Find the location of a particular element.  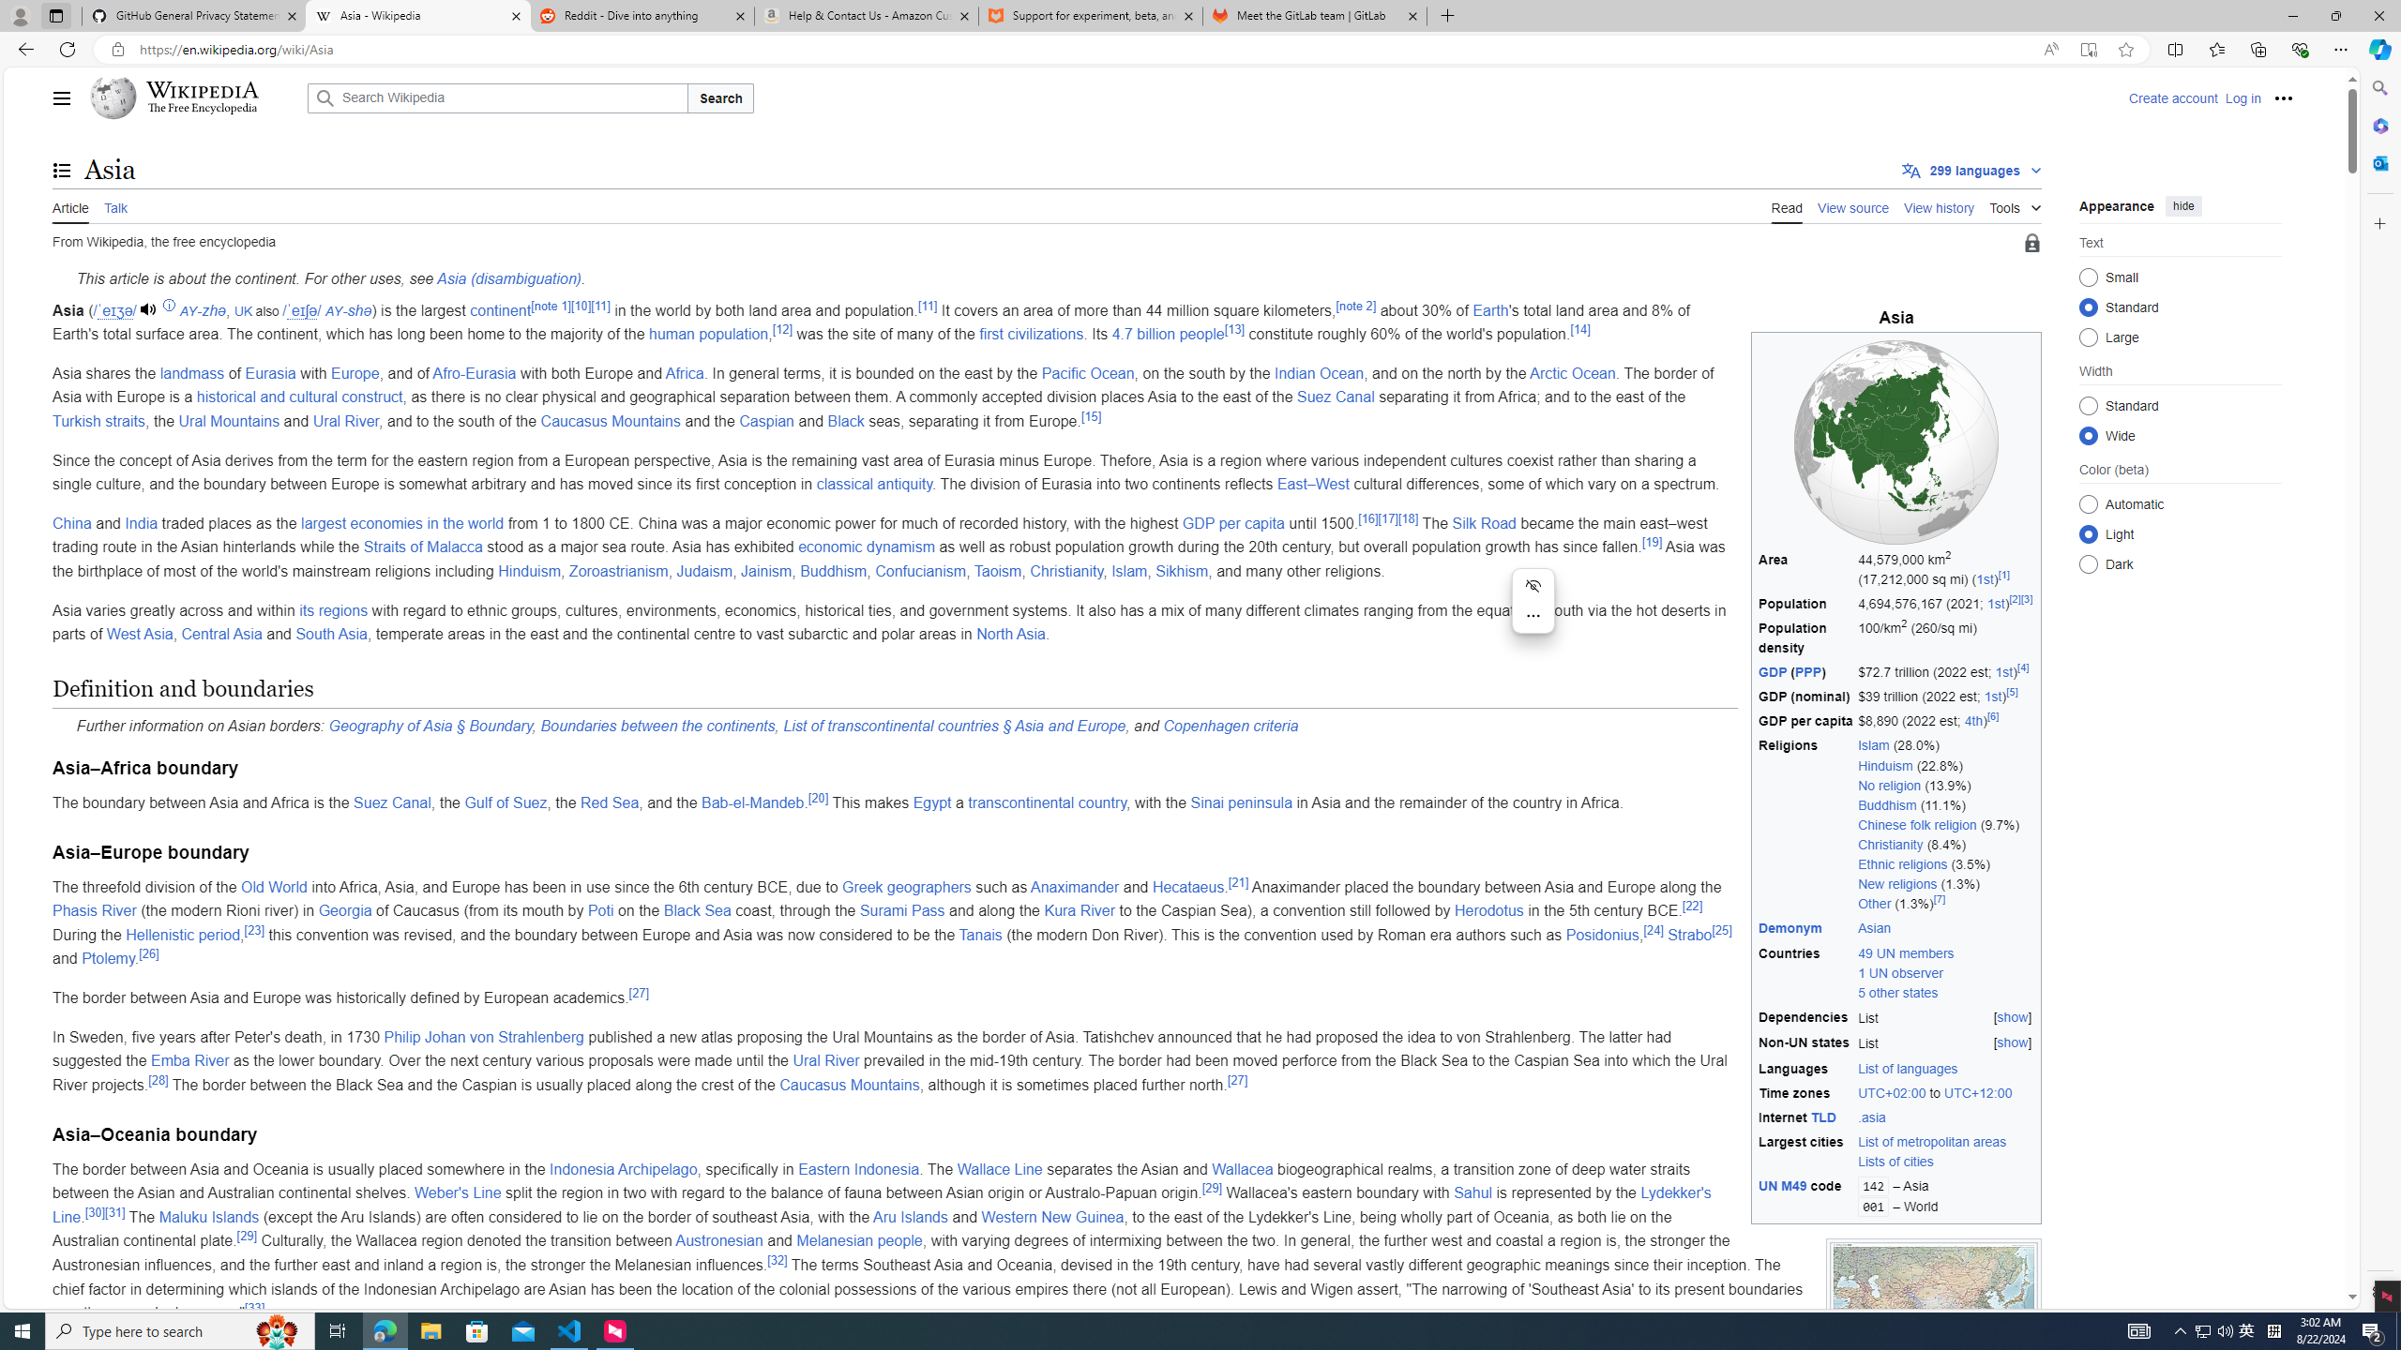

[27] is located at coordinates (1238, 1080).